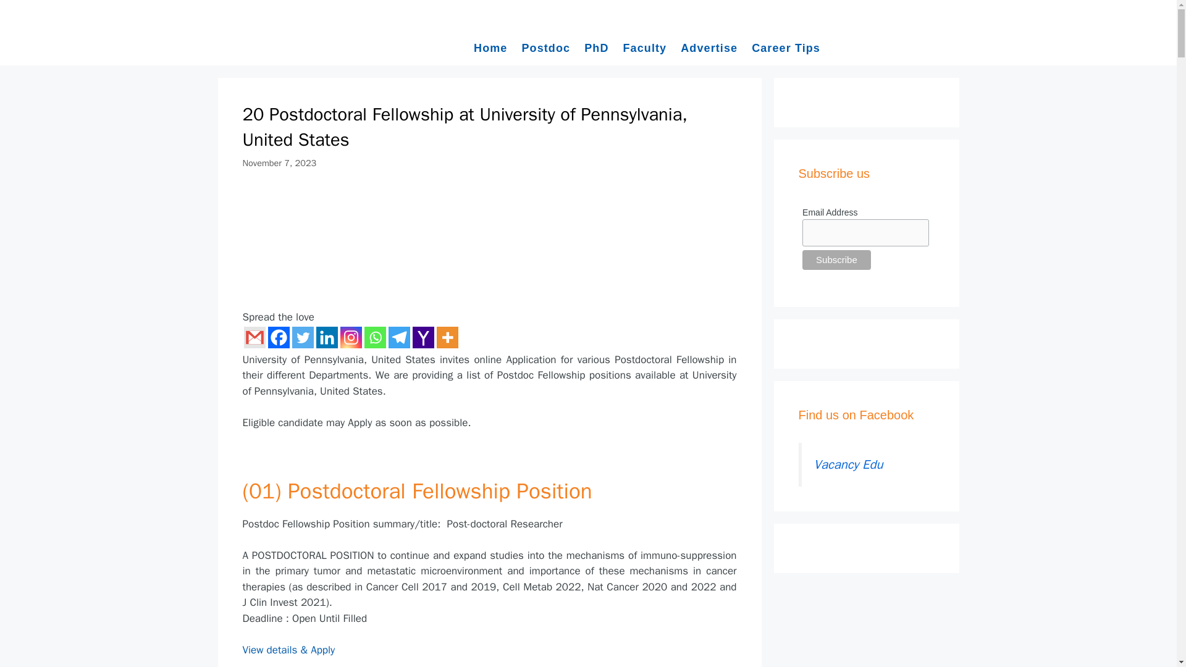 The height and width of the screenshot is (667, 1186). I want to click on Facebook, so click(278, 337).